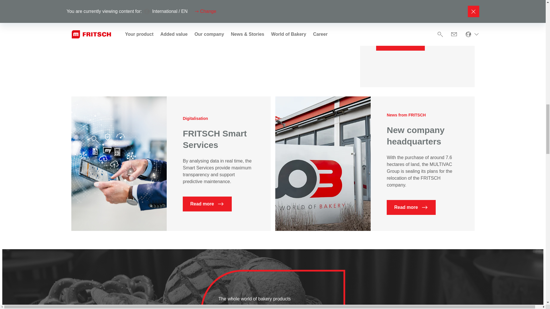 The image size is (550, 309). I want to click on Read more, so click(207, 204).